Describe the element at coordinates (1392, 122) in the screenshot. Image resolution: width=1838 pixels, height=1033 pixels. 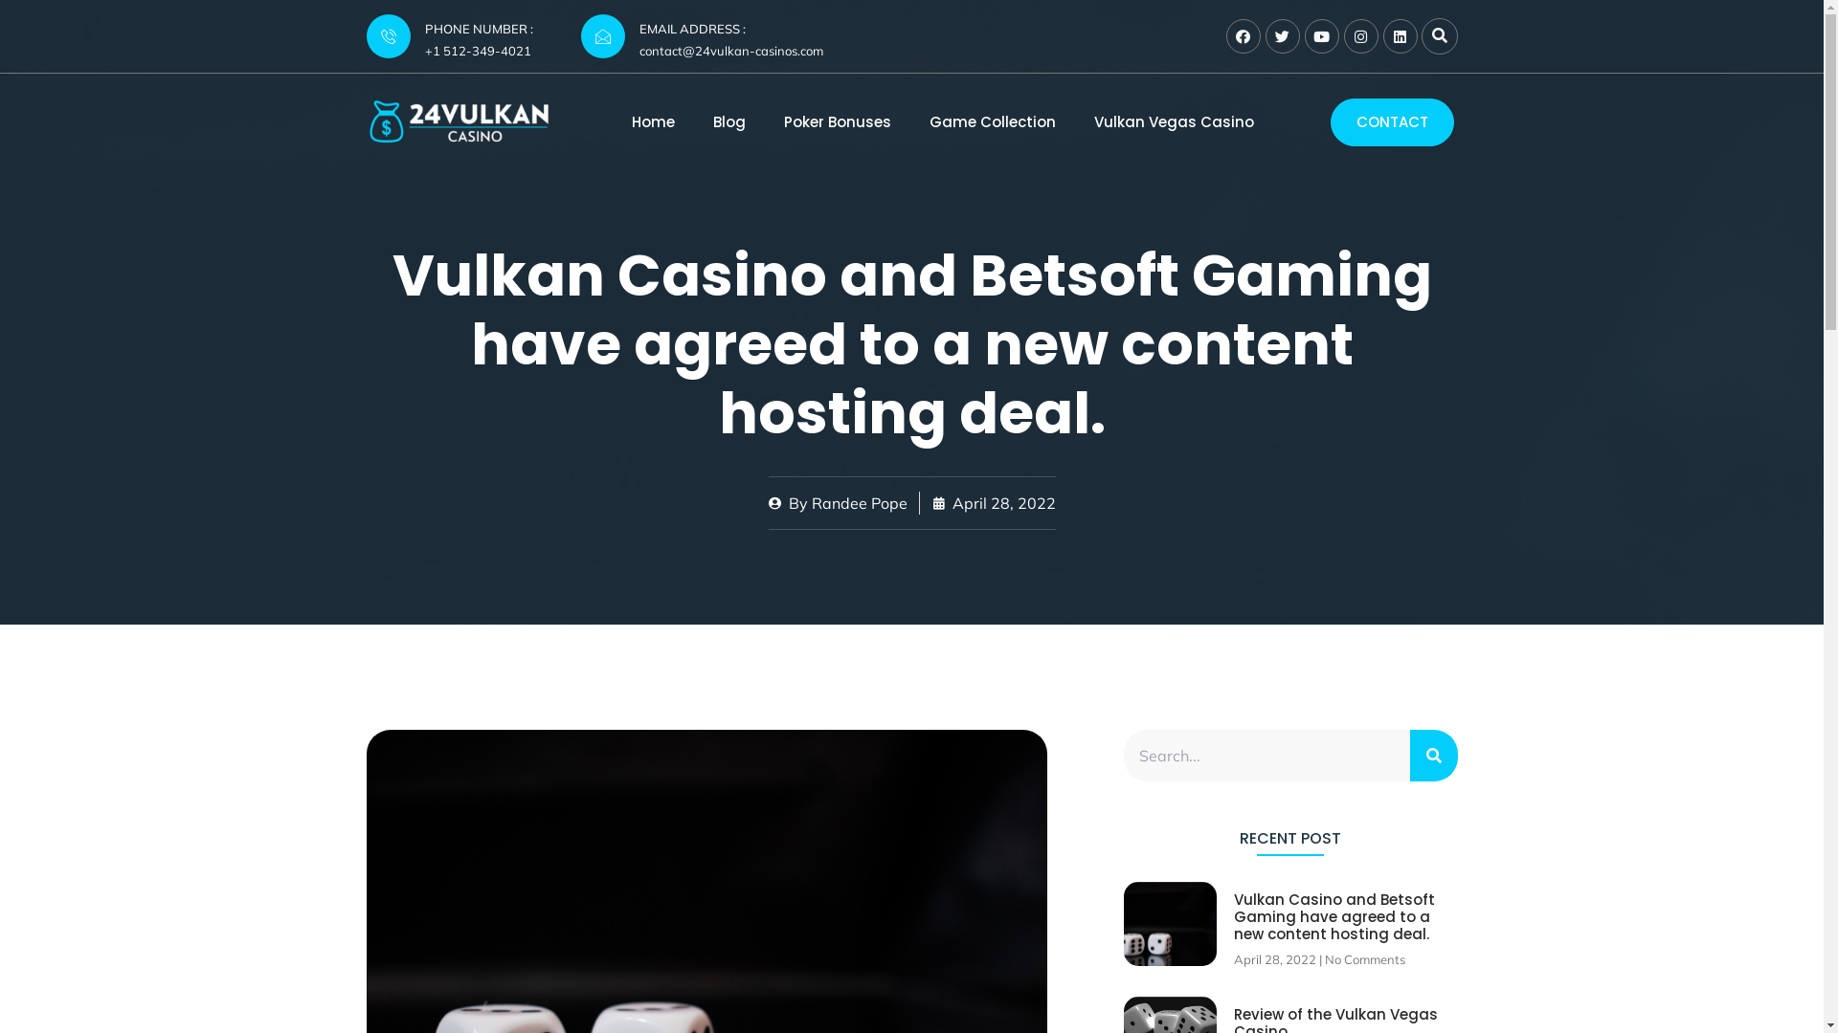
I see `CONTACT` at that location.